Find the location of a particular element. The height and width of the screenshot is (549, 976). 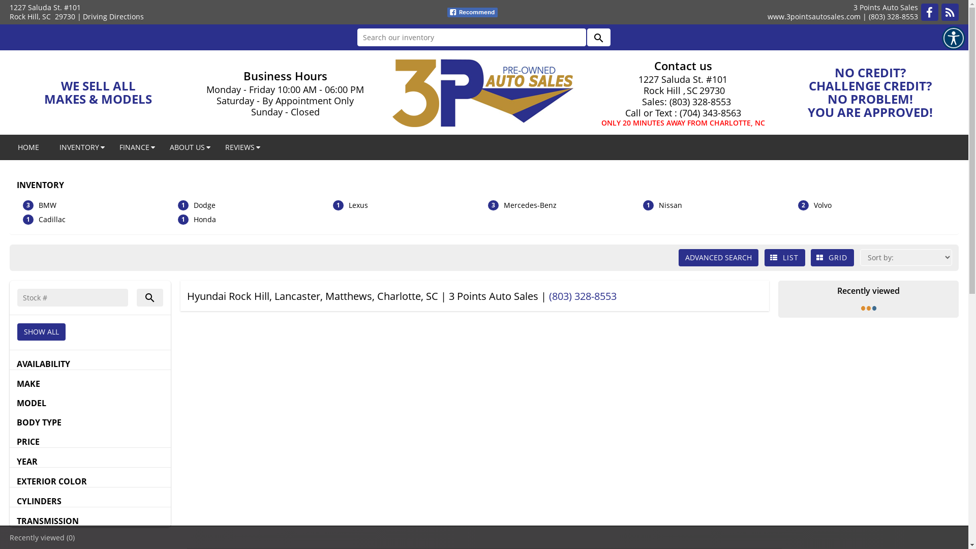

search is located at coordinates (150, 298).